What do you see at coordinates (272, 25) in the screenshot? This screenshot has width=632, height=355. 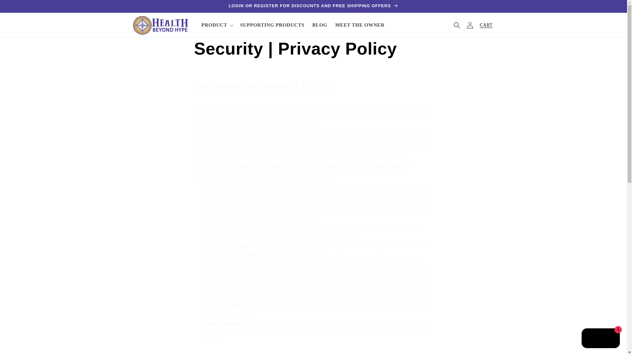 I see `SUPPORTING PRODUCTS` at bounding box center [272, 25].